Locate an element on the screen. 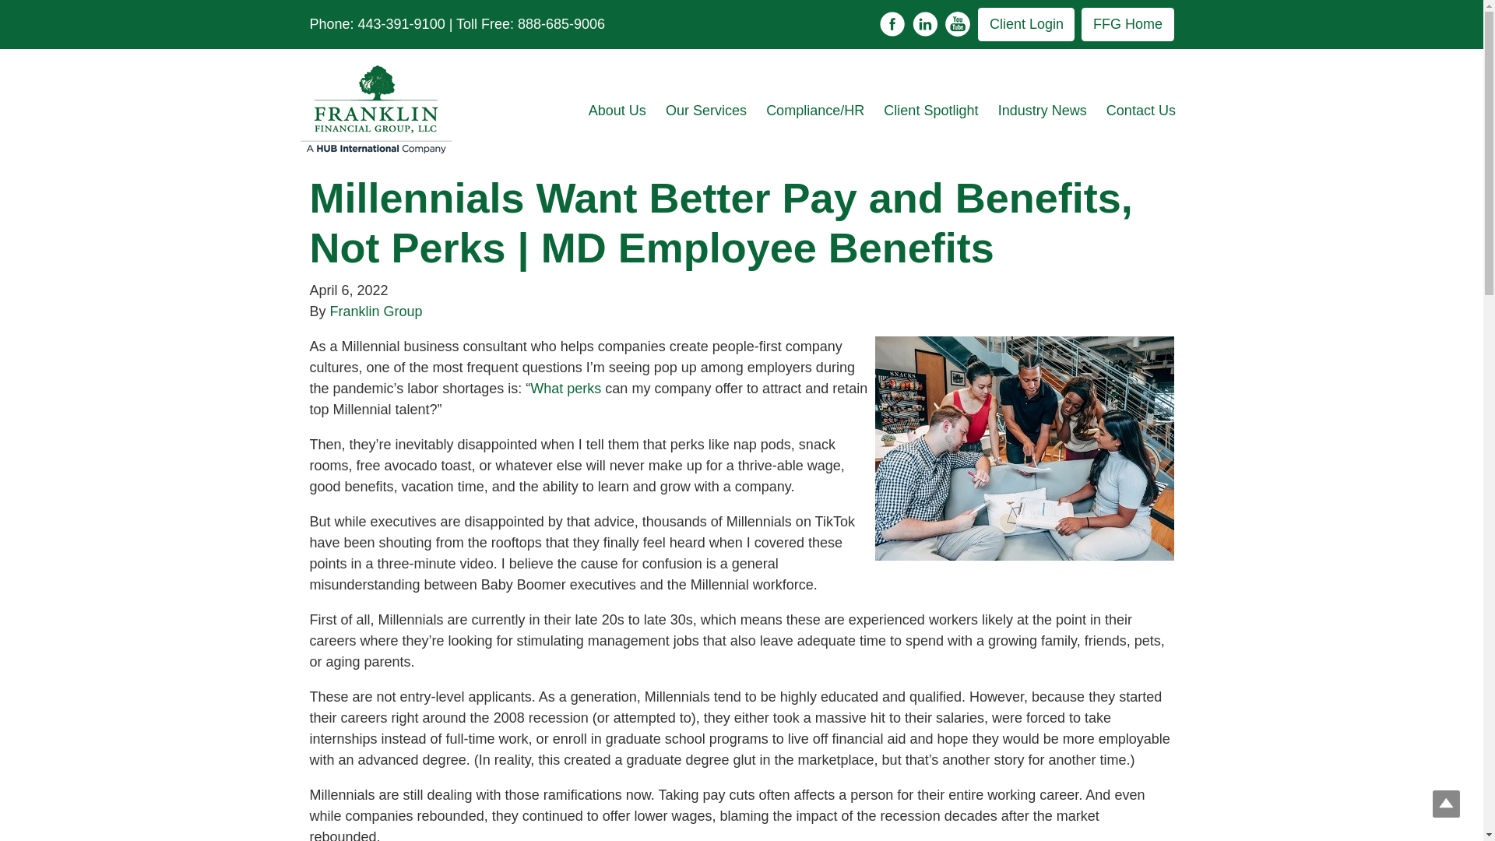 The width and height of the screenshot is (1495, 841). Our Services is located at coordinates (705, 111).